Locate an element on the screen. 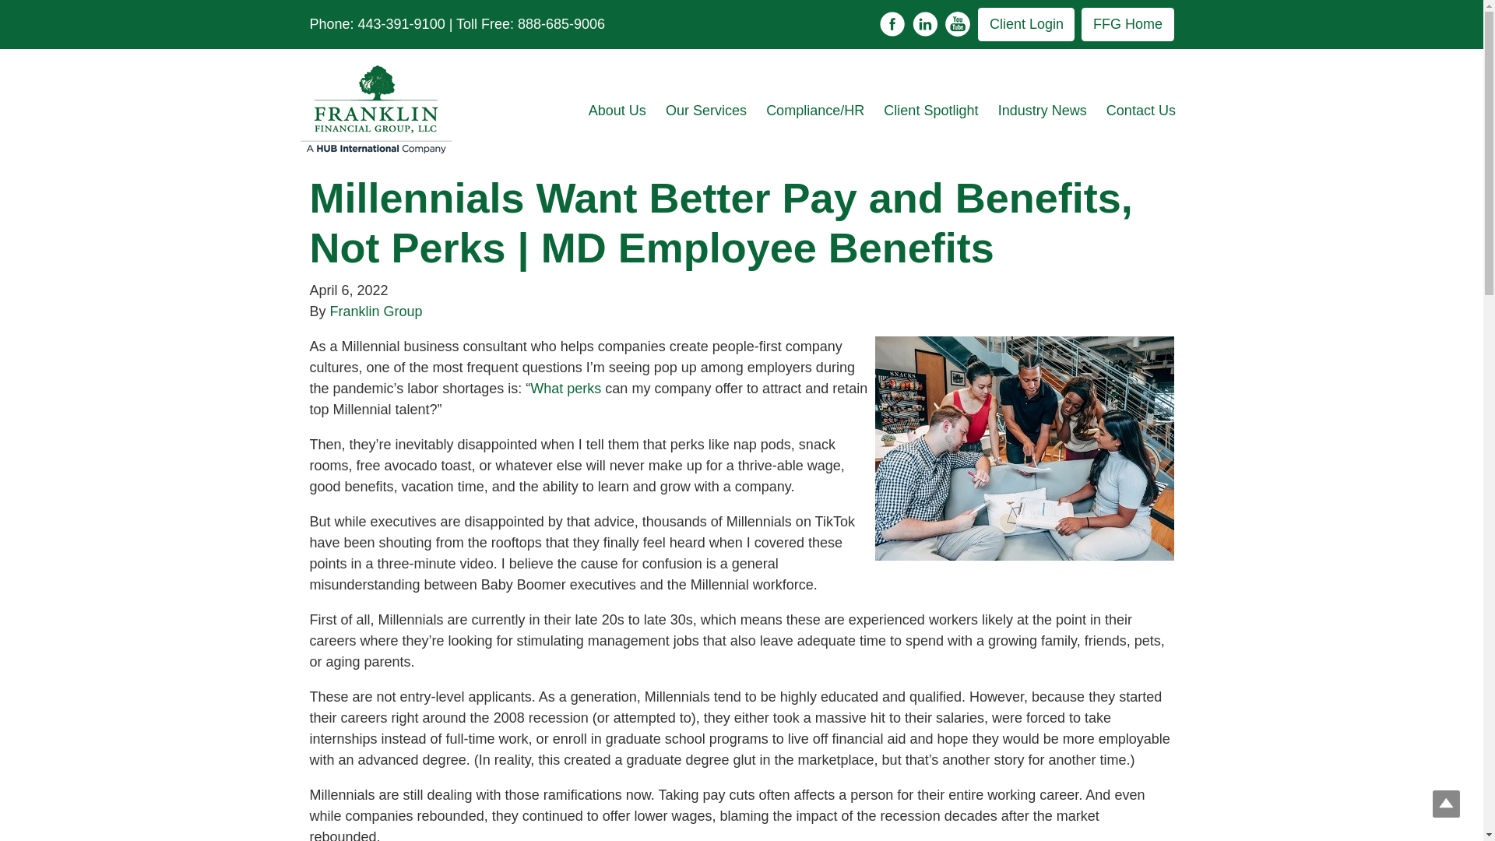 The width and height of the screenshot is (1495, 841). Our Services is located at coordinates (705, 111).